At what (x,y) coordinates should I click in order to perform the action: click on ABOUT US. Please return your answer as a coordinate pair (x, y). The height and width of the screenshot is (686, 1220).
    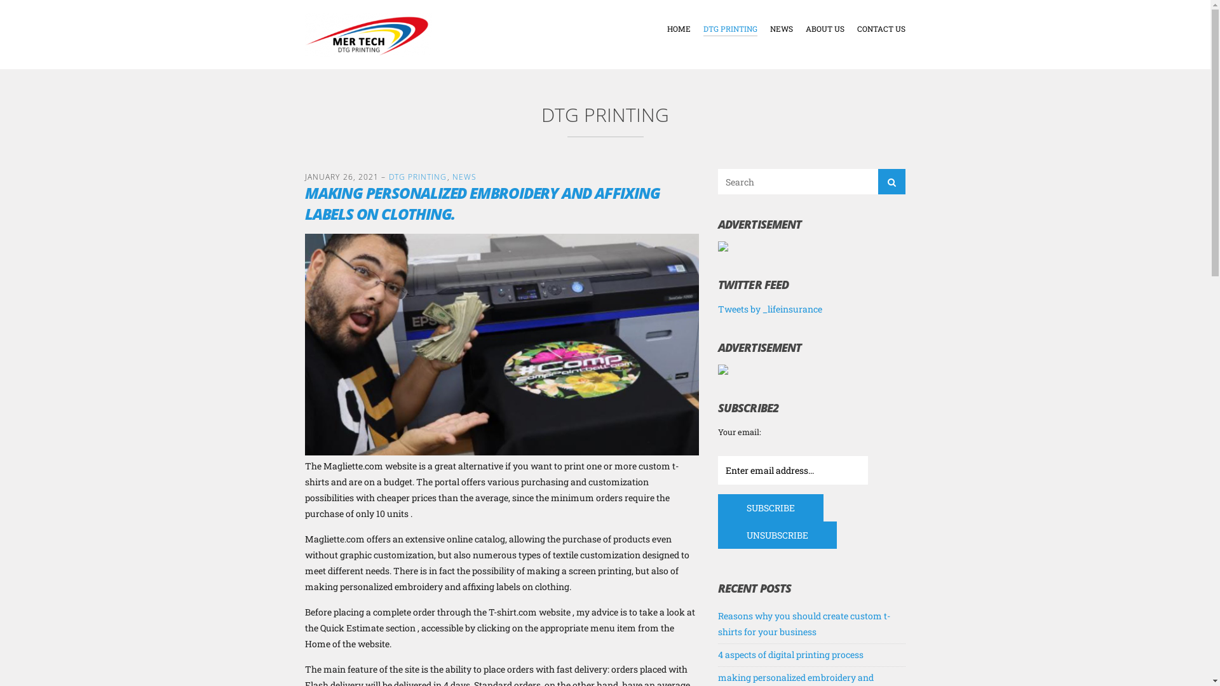
    Looking at the image, I should click on (825, 29).